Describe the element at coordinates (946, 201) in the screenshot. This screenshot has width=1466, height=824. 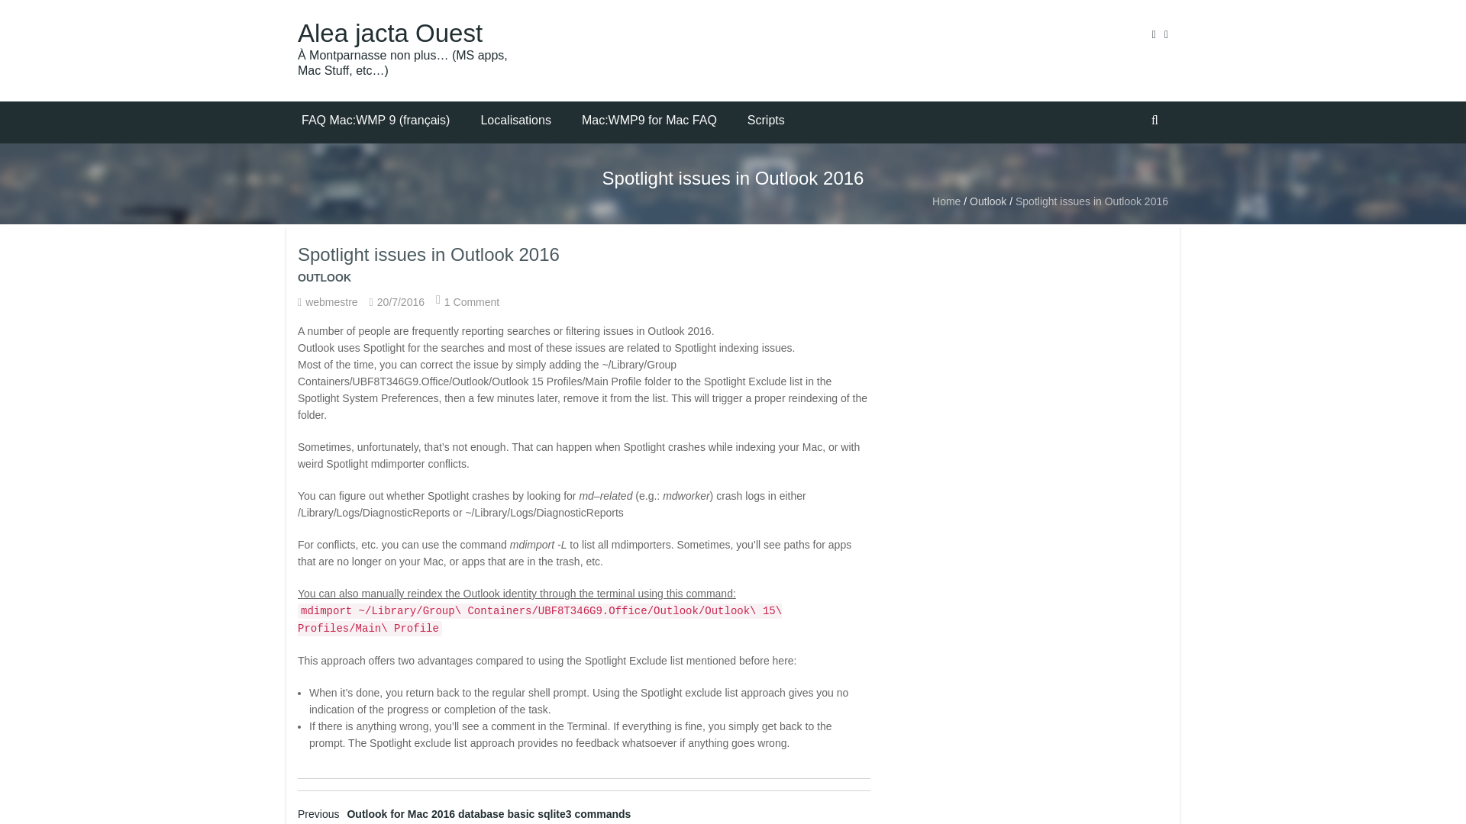
I see `Home` at that location.